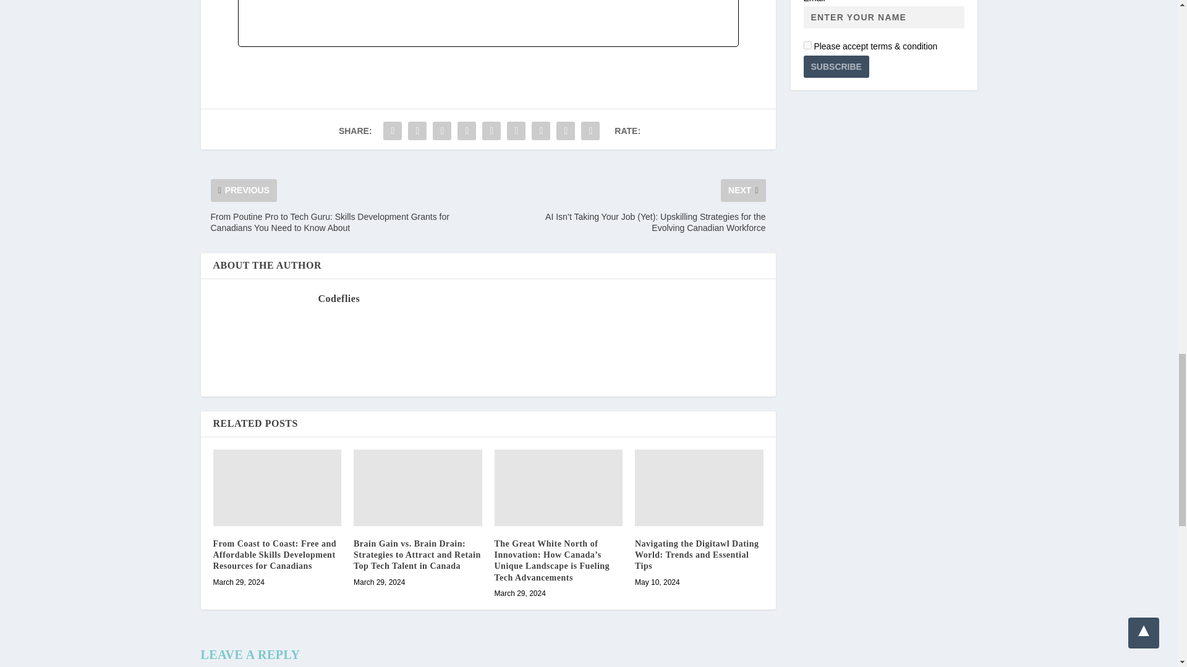 The image size is (1187, 667). What do you see at coordinates (836, 67) in the screenshot?
I see `Subscribe` at bounding box center [836, 67].